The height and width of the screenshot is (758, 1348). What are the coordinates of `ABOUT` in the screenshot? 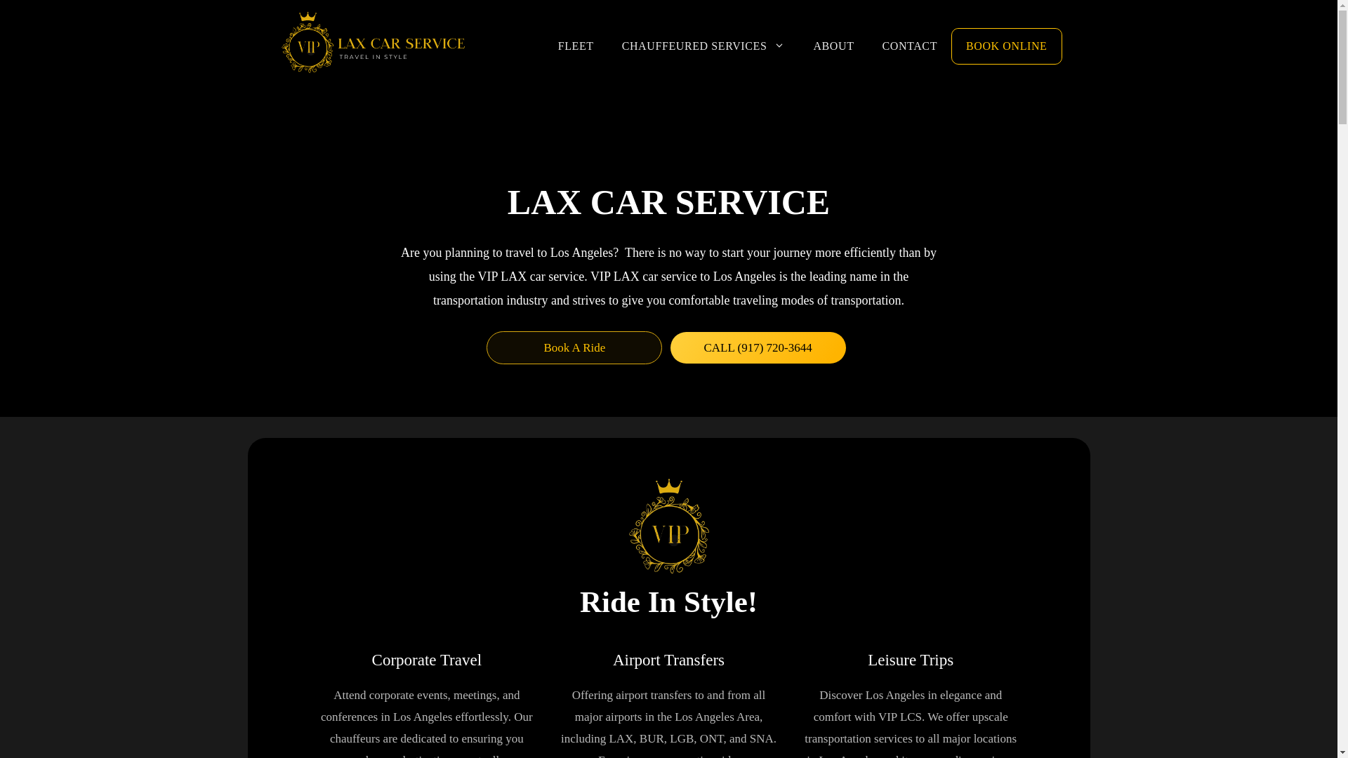 It's located at (833, 46).